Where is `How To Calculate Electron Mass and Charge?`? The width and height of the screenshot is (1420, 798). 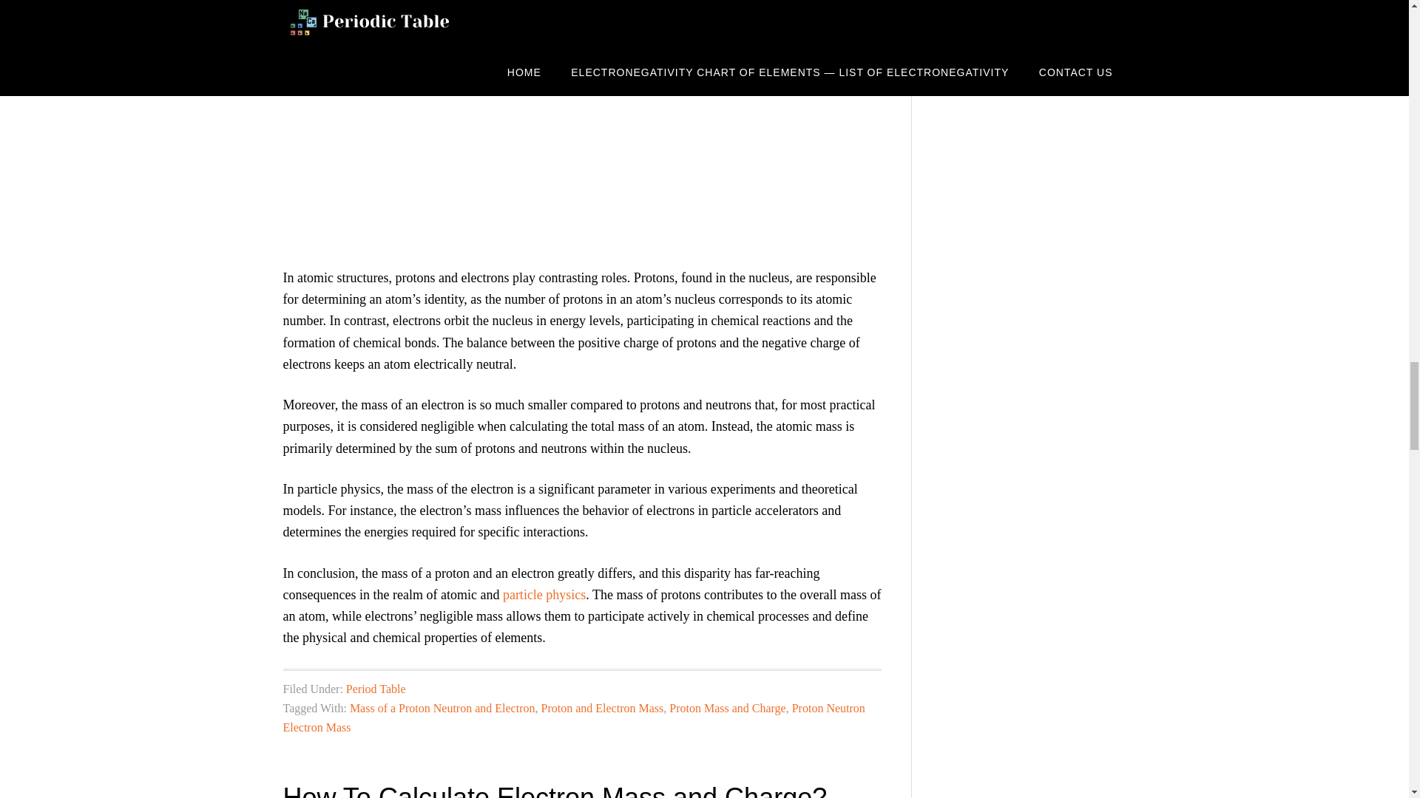 How To Calculate Electron Mass and Charge? is located at coordinates (555, 791).